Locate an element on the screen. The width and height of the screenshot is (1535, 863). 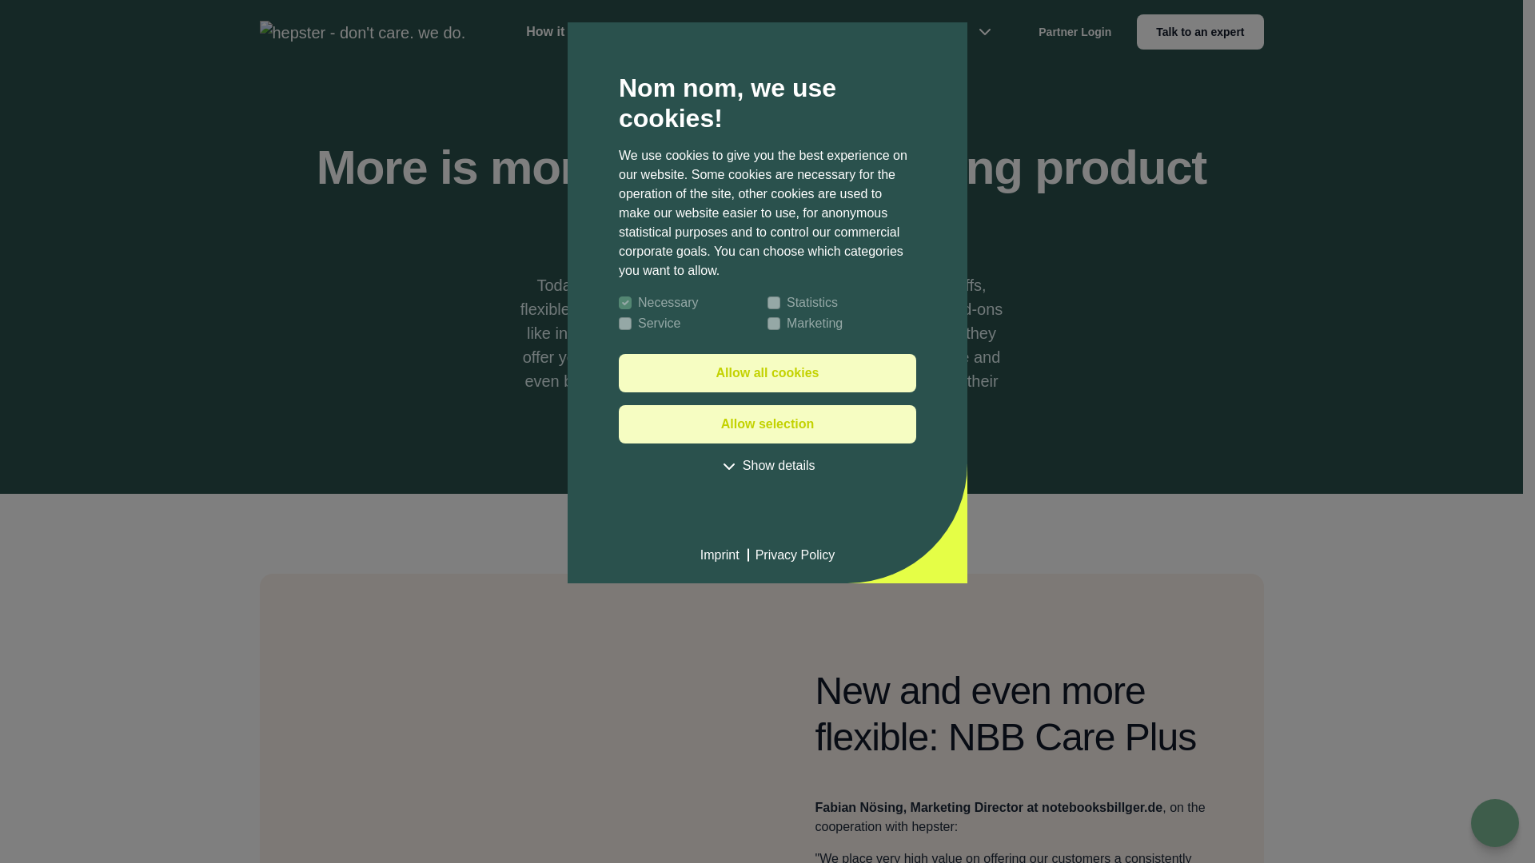
Resources is located at coordinates (852, 32).